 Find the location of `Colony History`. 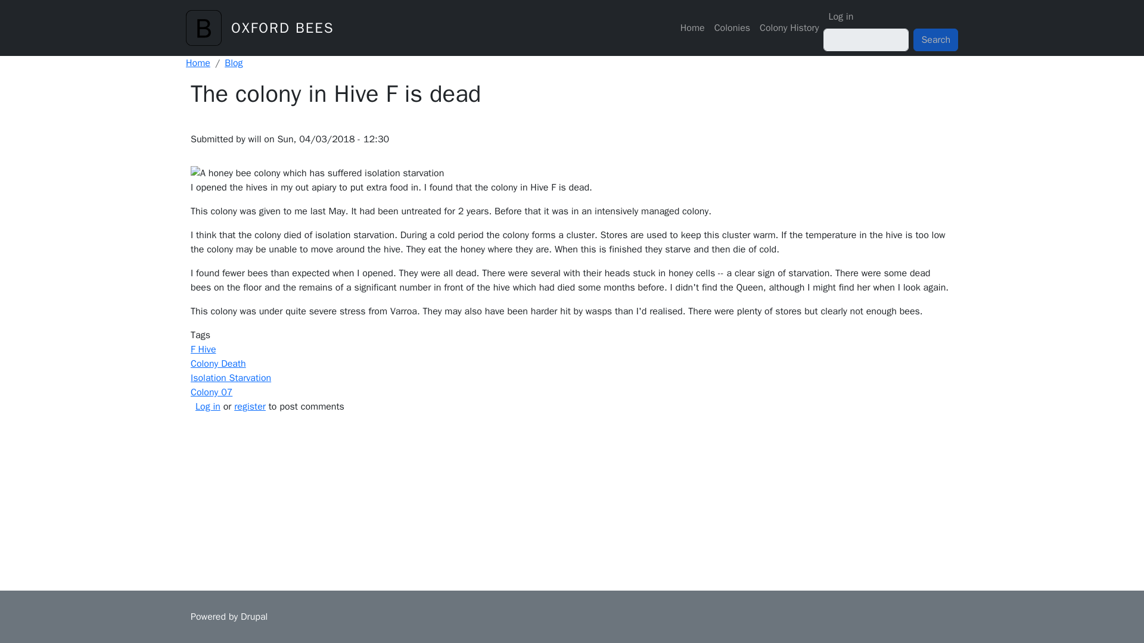

Colony History is located at coordinates (789, 27).